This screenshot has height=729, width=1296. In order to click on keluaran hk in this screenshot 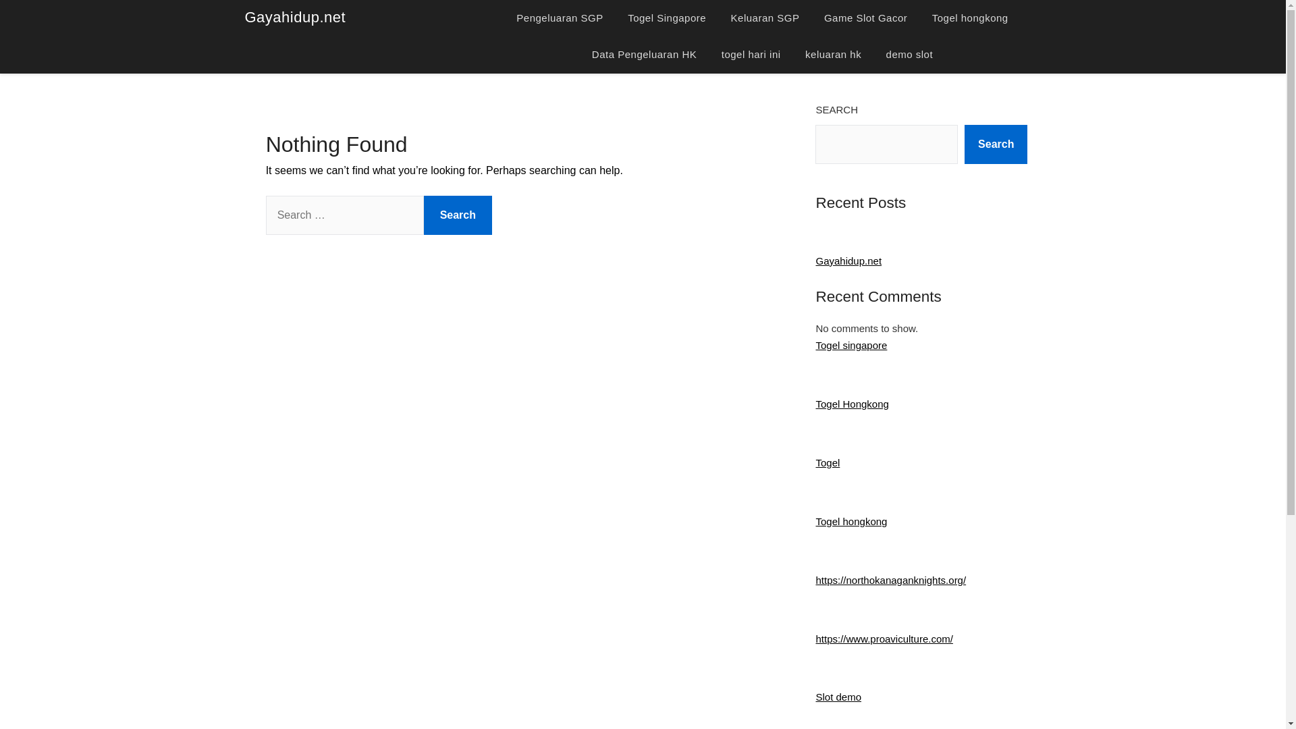, I will do `click(833, 55)`.